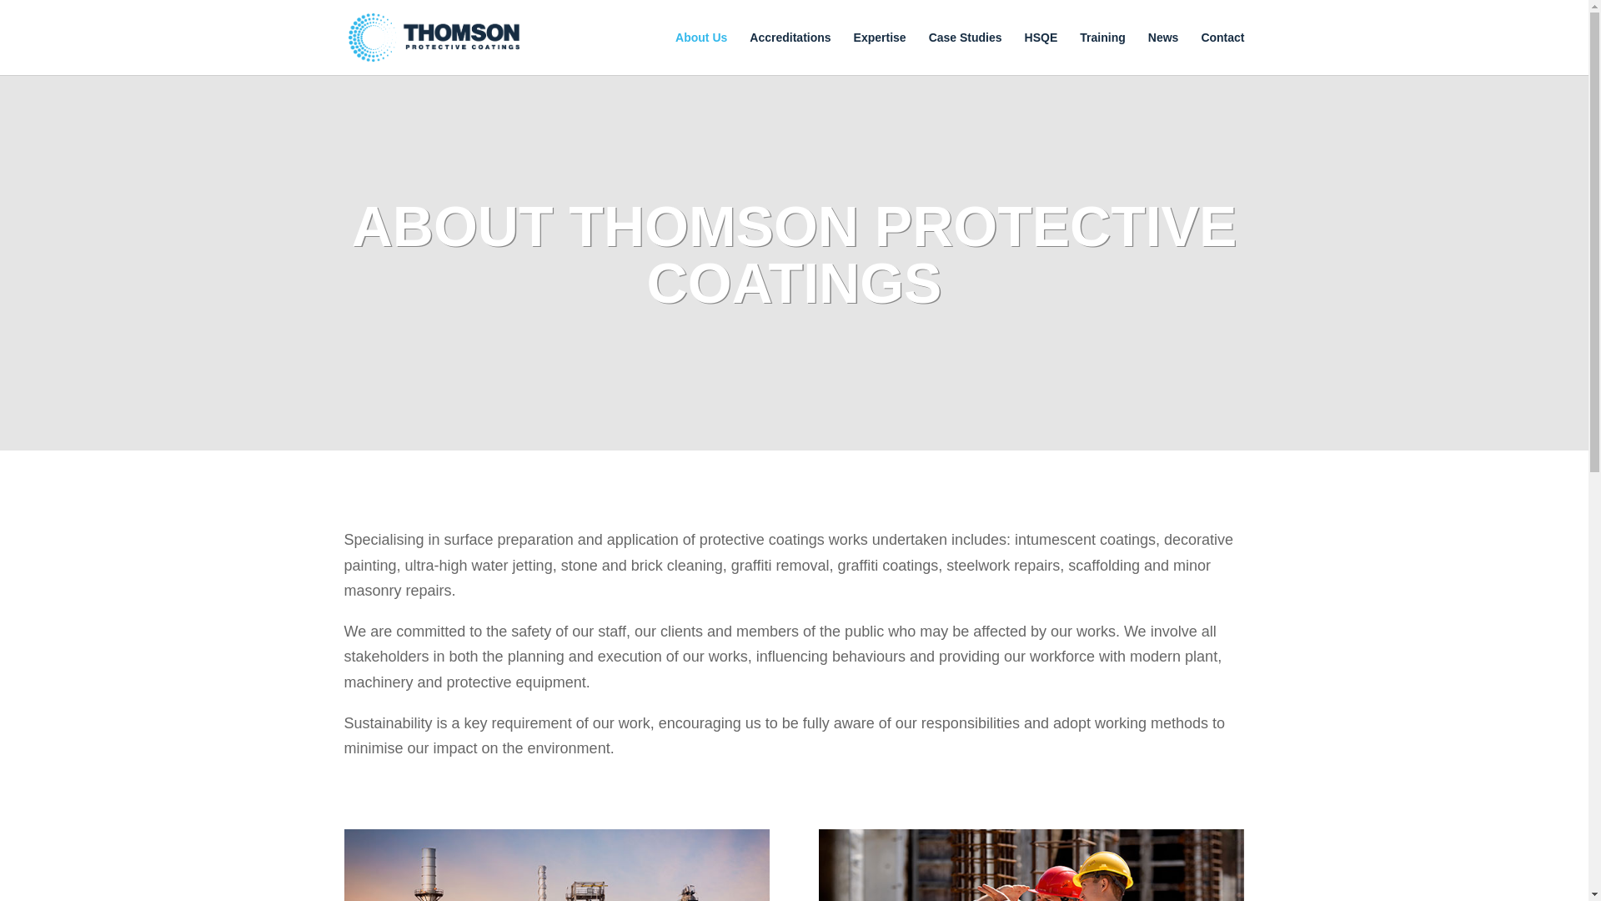 The height and width of the screenshot is (901, 1601). What do you see at coordinates (1031, 864) in the screenshot?
I see `PM` at bounding box center [1031, 864].